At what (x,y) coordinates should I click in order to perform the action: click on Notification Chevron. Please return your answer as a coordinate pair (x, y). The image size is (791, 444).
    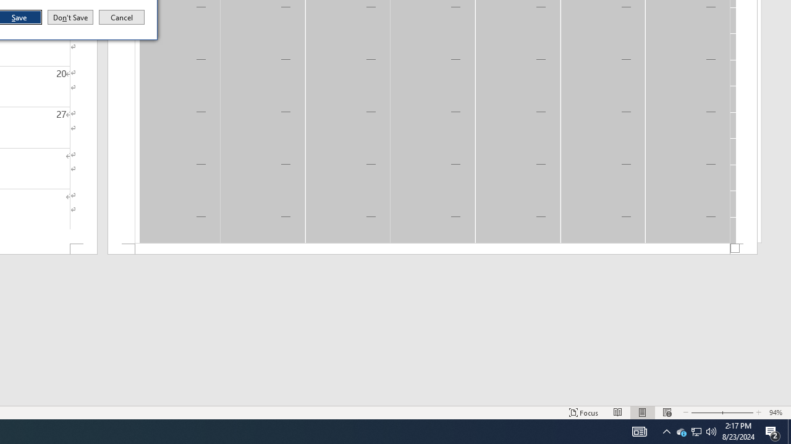
    Looking at the image, I should click on (666, 432).